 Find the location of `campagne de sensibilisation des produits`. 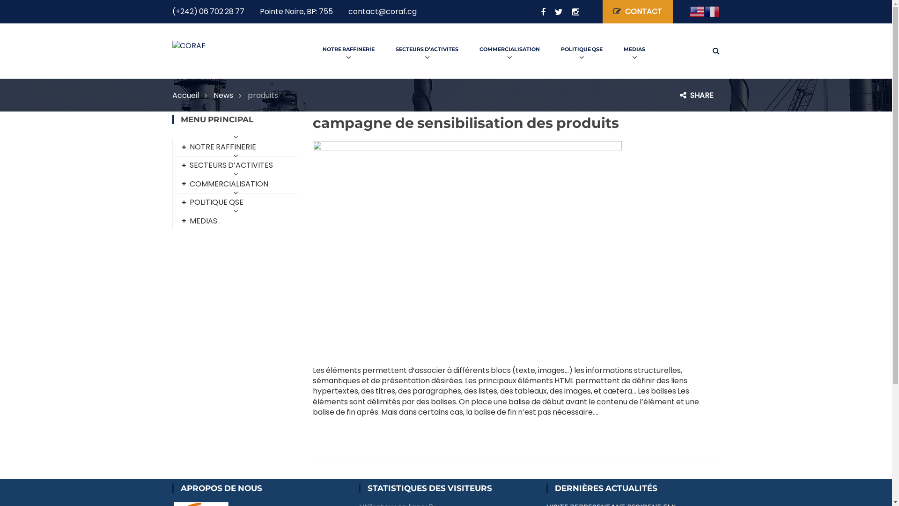

campagne de sensibilisation des produits is located at coordinates (466, 123).